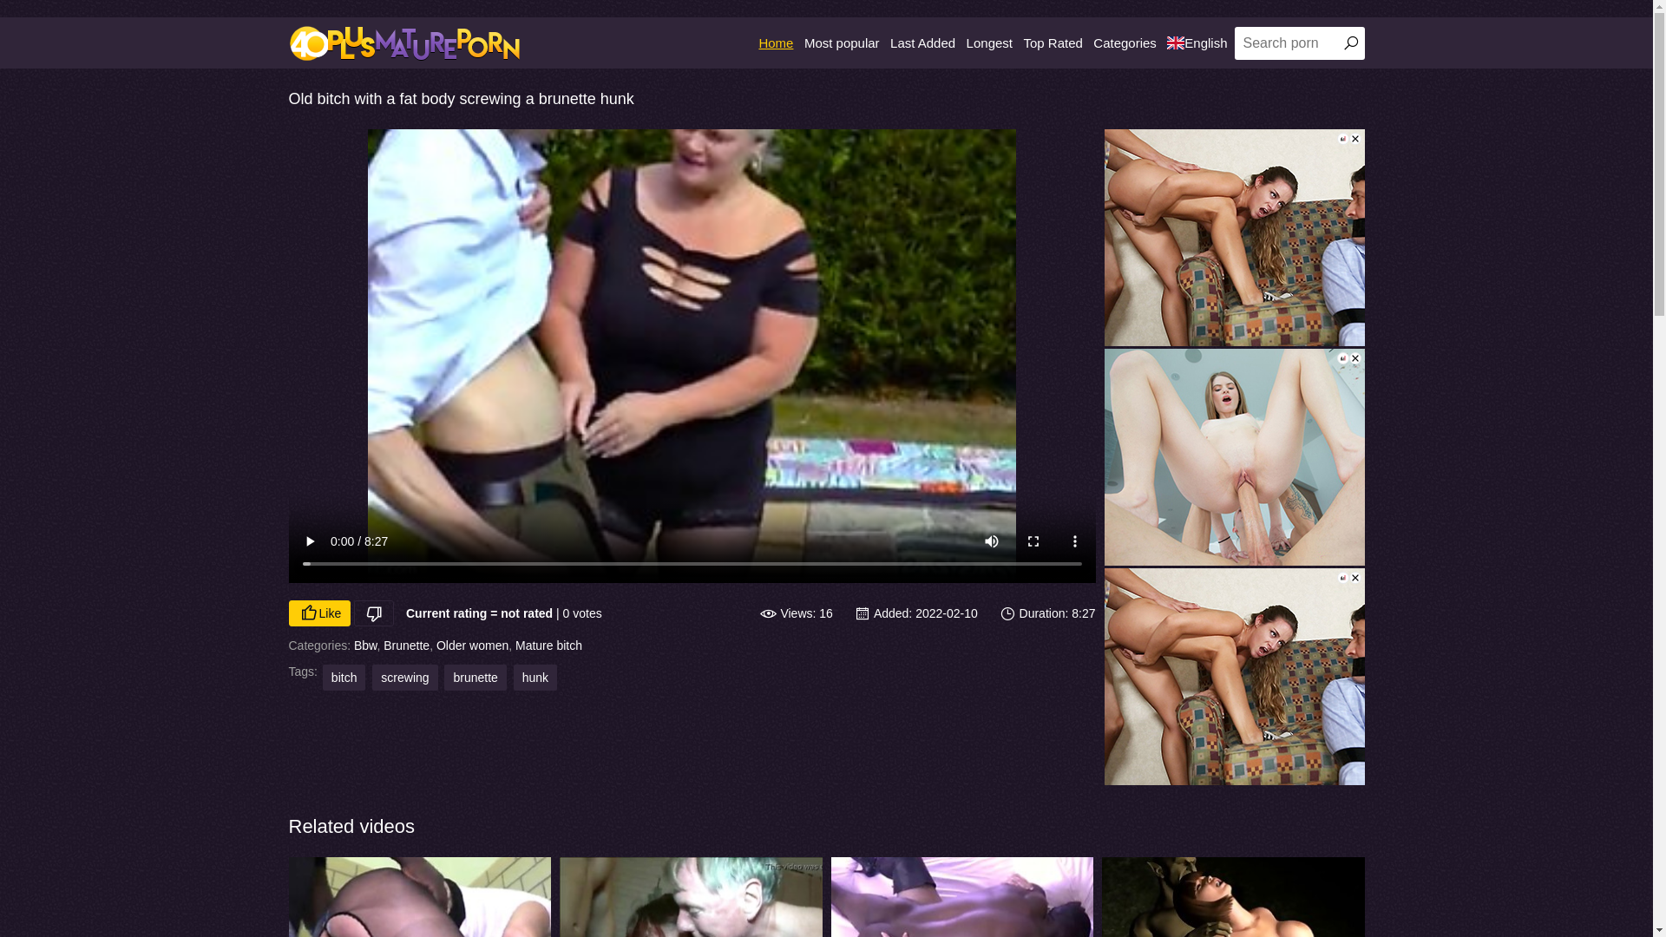 This screenshot has height=937, width=1666. Describe the element at coordinates (404, 678) in the screenshot. I see `screwing` at that location.